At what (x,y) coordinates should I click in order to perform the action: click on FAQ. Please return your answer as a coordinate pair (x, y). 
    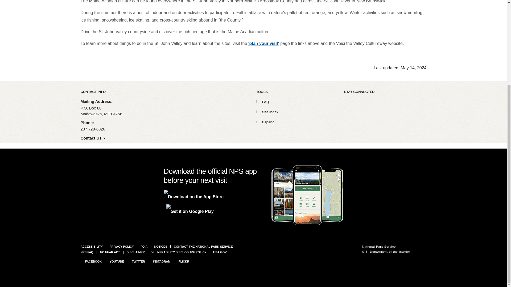
    Looking at the image, I should click on (262, 102).